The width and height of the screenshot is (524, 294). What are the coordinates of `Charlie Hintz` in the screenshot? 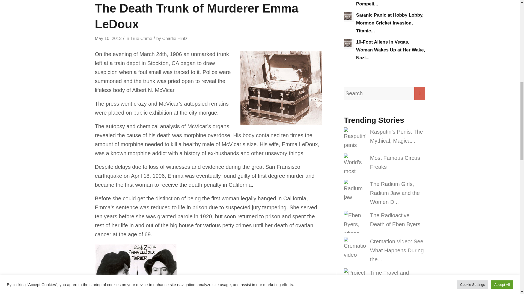 It's located at (175, 38).